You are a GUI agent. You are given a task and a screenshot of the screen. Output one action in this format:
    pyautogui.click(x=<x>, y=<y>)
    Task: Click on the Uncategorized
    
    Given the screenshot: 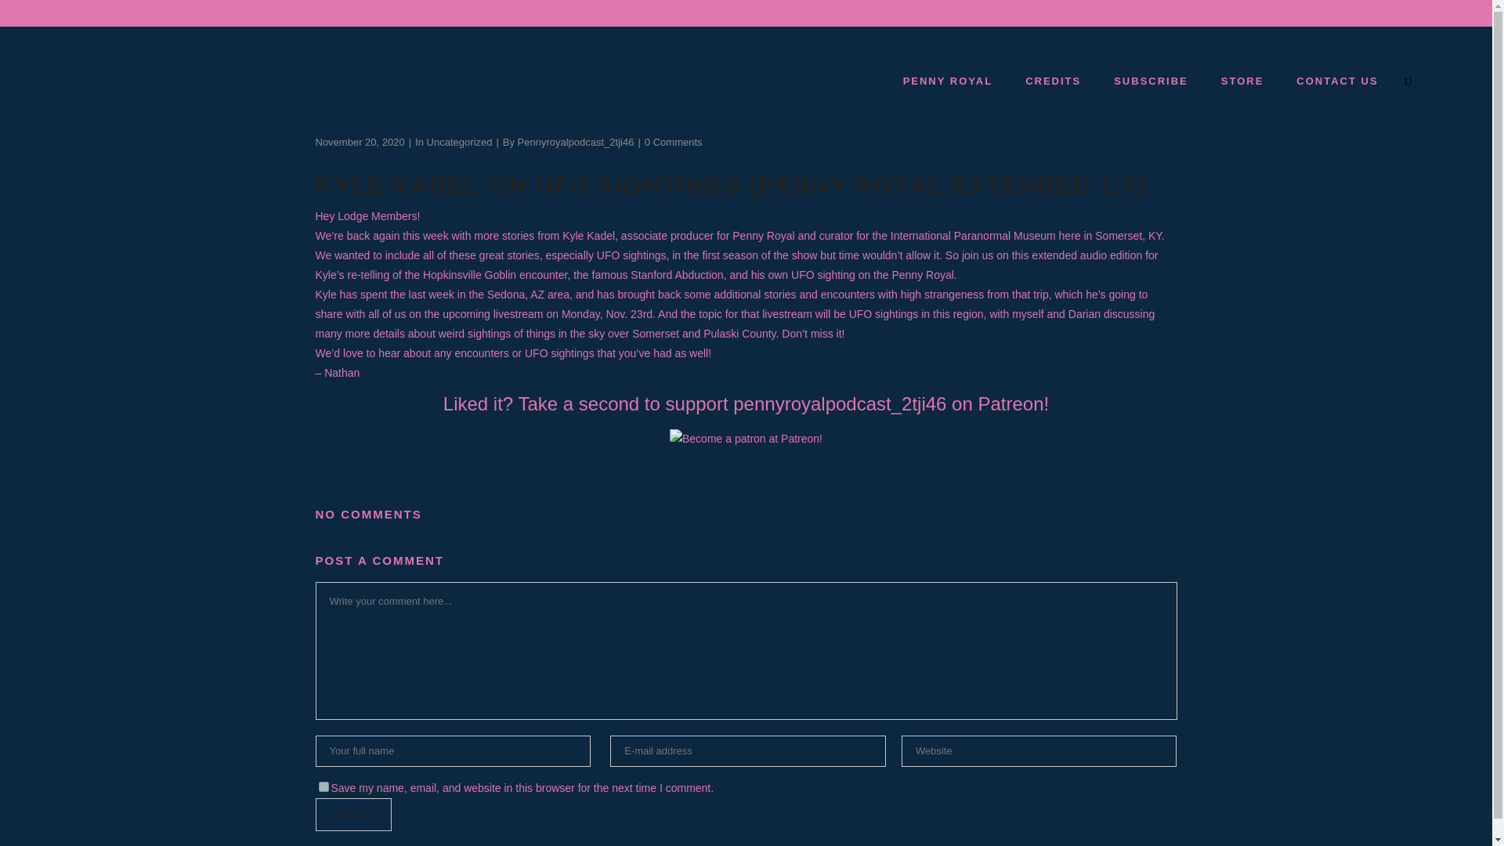 What is the action you would take?
    pyautogui.click(x=460, y=142)
    